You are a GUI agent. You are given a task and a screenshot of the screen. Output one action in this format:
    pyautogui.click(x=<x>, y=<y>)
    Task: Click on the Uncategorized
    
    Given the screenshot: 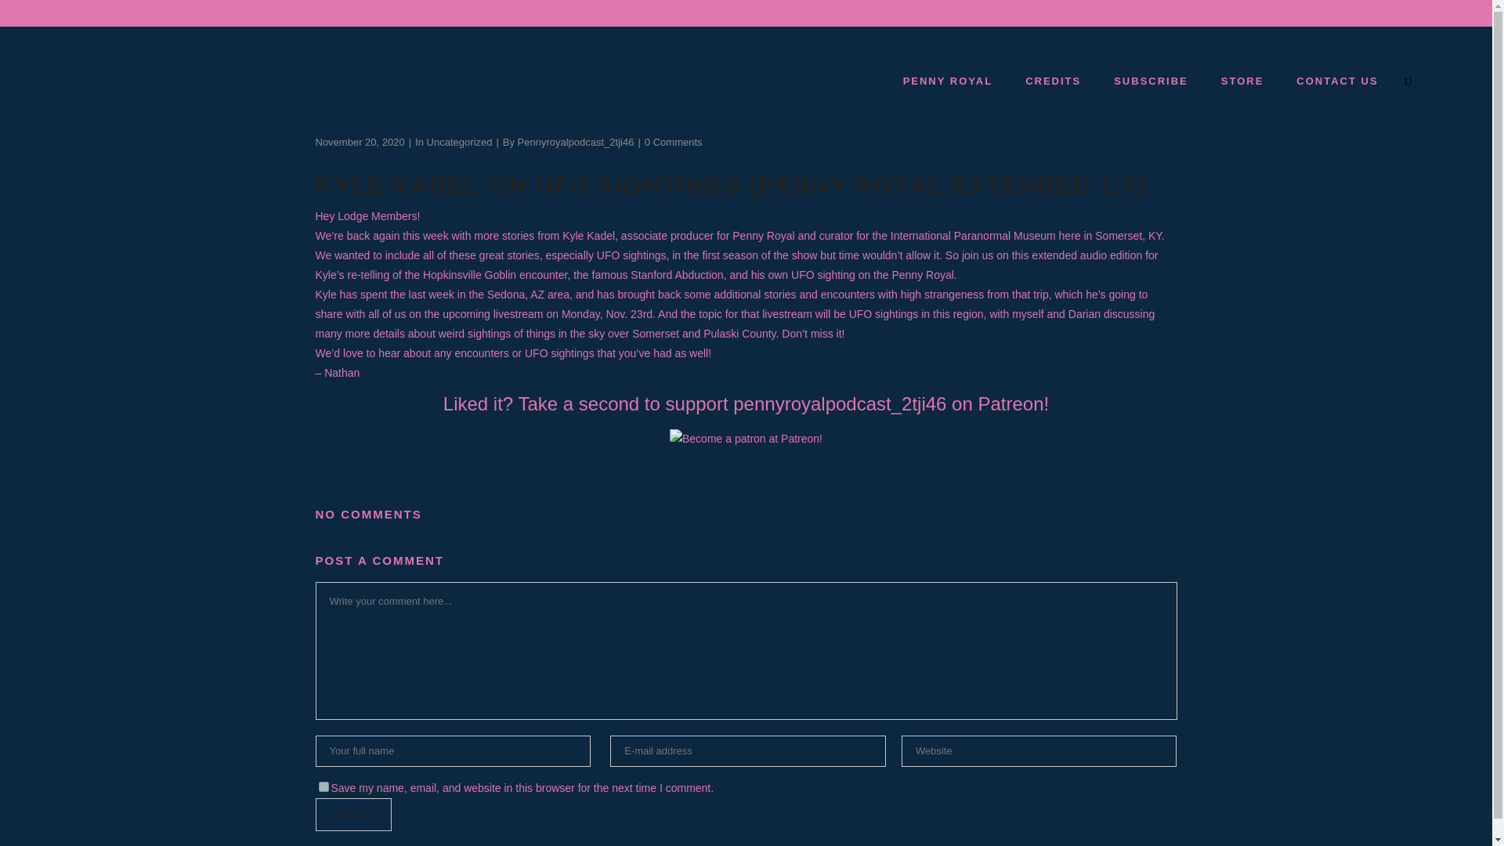 What is the action you would take?
    pyautogui.click(x=460, y=142)
    